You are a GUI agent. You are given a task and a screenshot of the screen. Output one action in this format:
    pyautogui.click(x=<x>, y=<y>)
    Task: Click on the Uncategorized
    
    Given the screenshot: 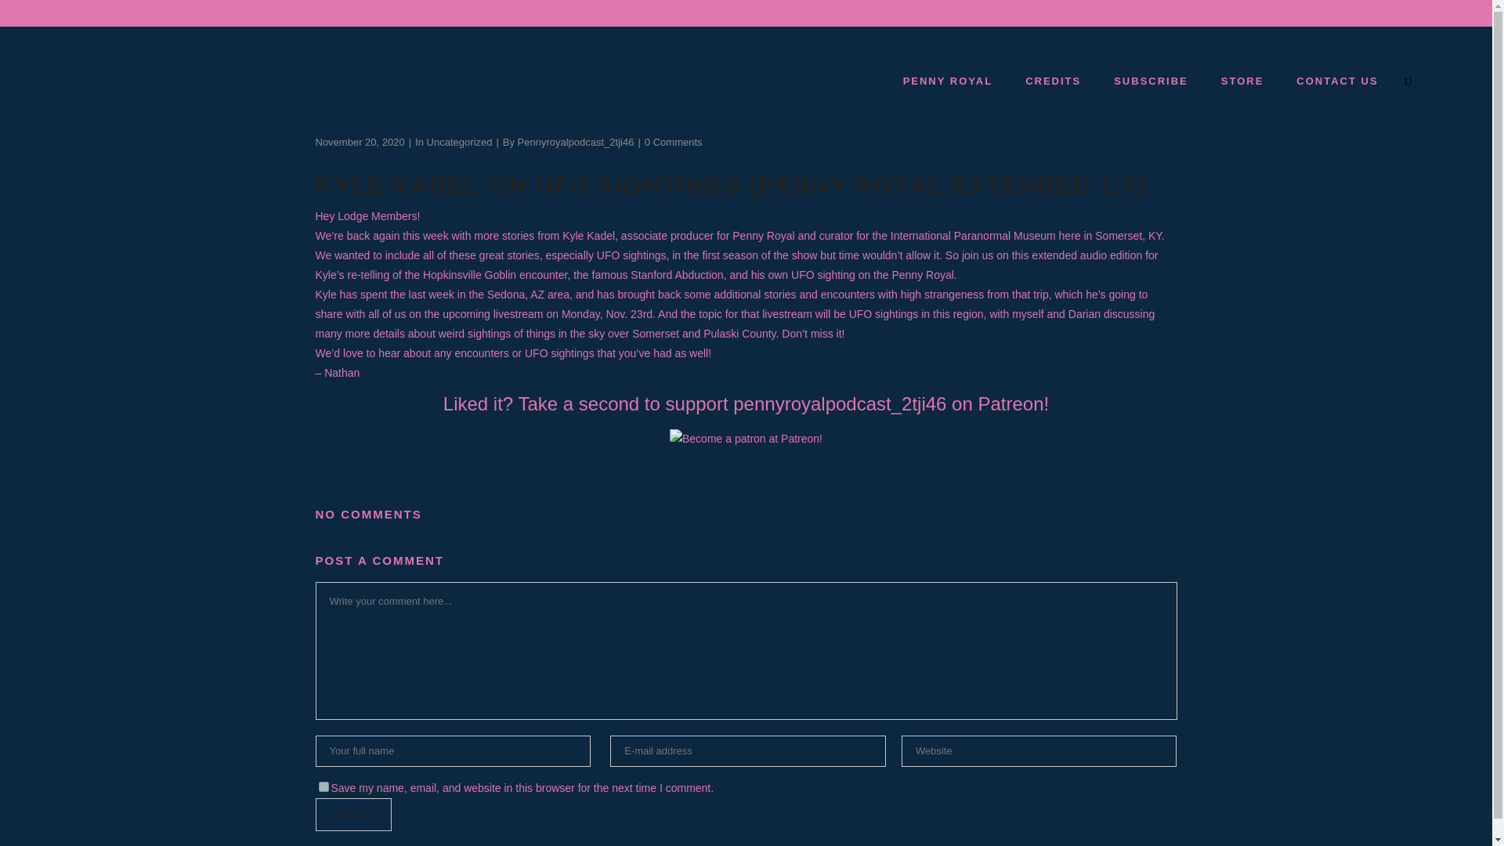 What is the action you would take?
    pyautogui.click(x=460, y=142)
    